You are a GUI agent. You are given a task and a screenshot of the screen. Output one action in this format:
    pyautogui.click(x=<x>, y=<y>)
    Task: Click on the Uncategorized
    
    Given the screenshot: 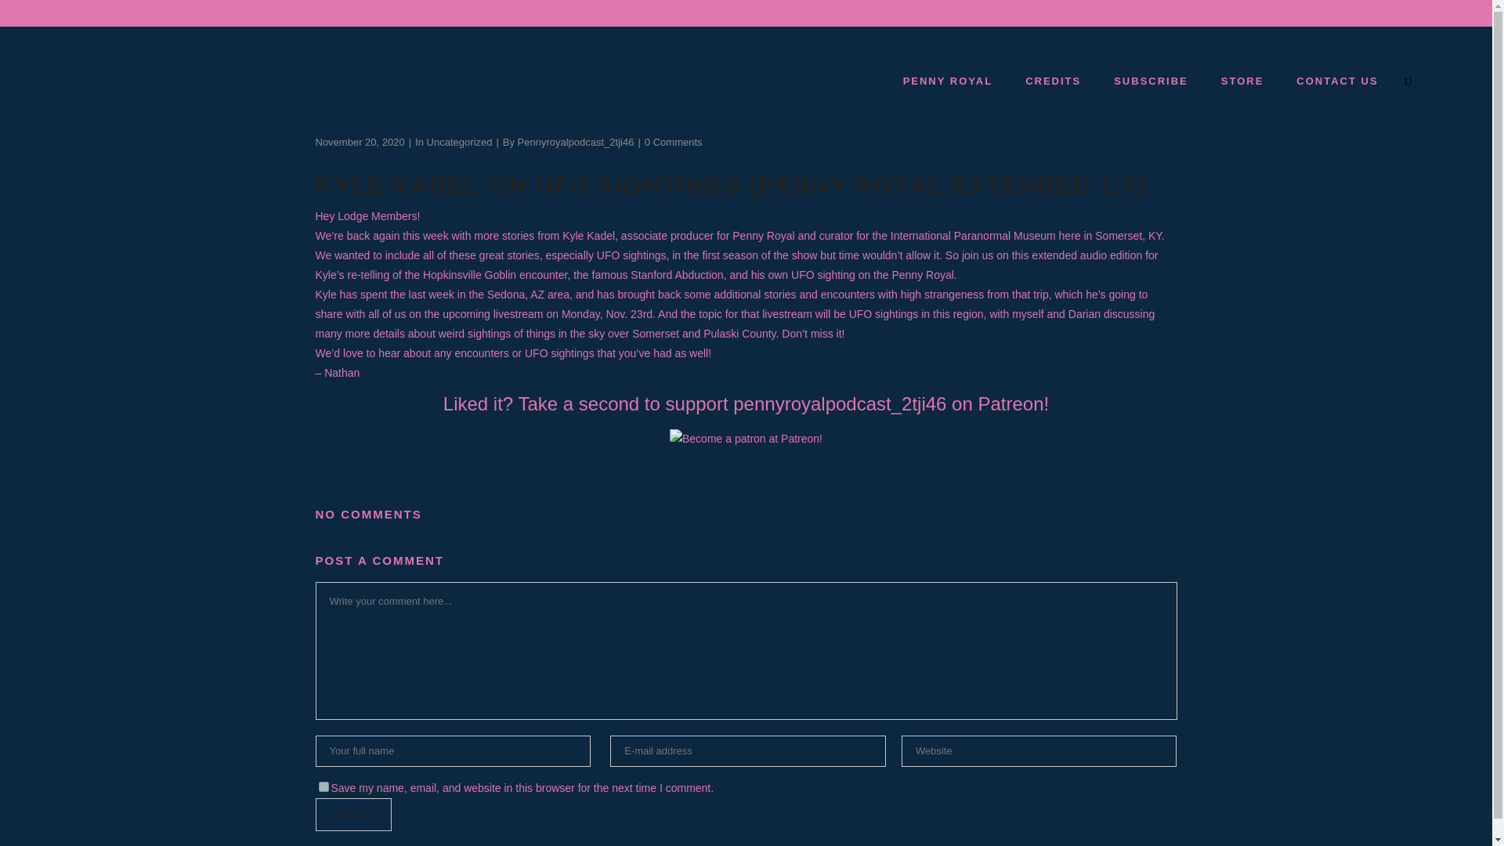 What is the action you would take?
    pyautogui.click(x=460, y=142)
    